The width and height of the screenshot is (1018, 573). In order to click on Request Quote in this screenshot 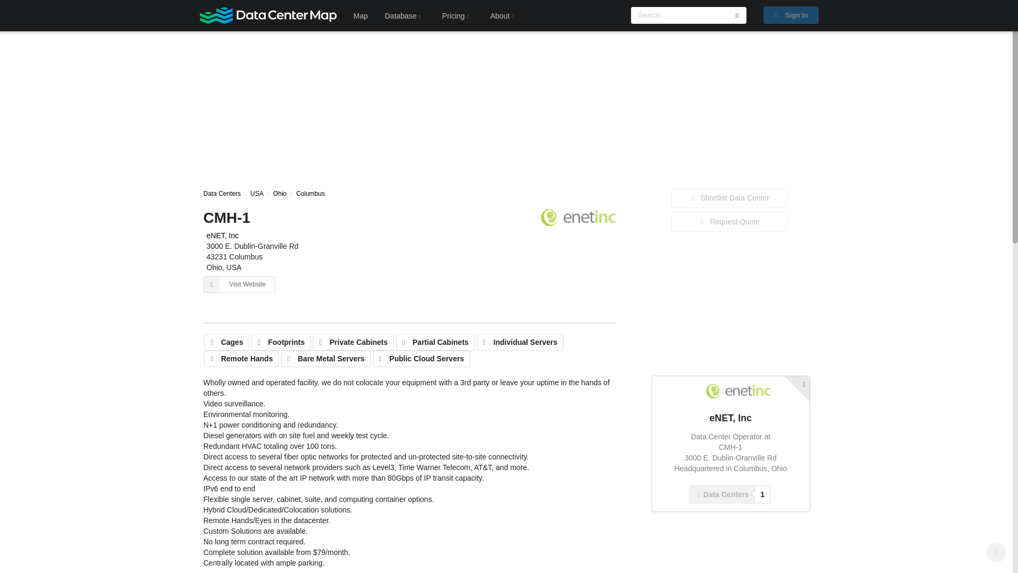, I will do `click(730, 198)`.